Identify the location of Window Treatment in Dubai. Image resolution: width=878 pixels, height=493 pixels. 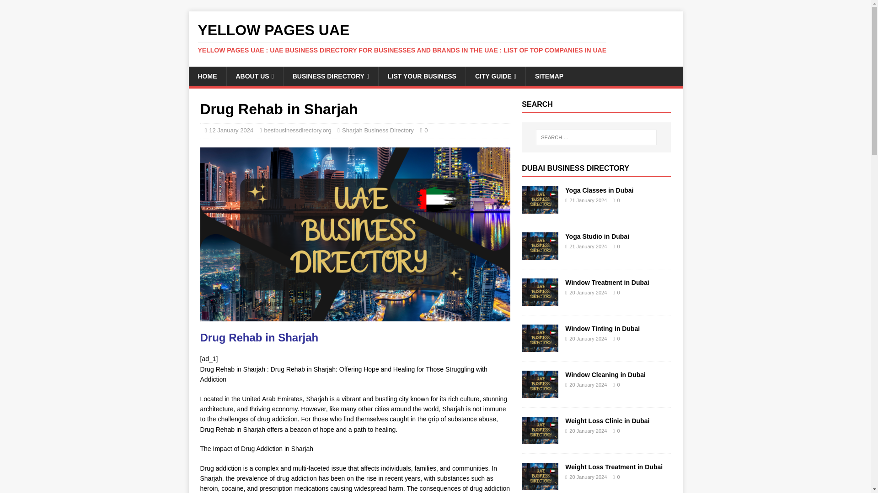
(607, 283).